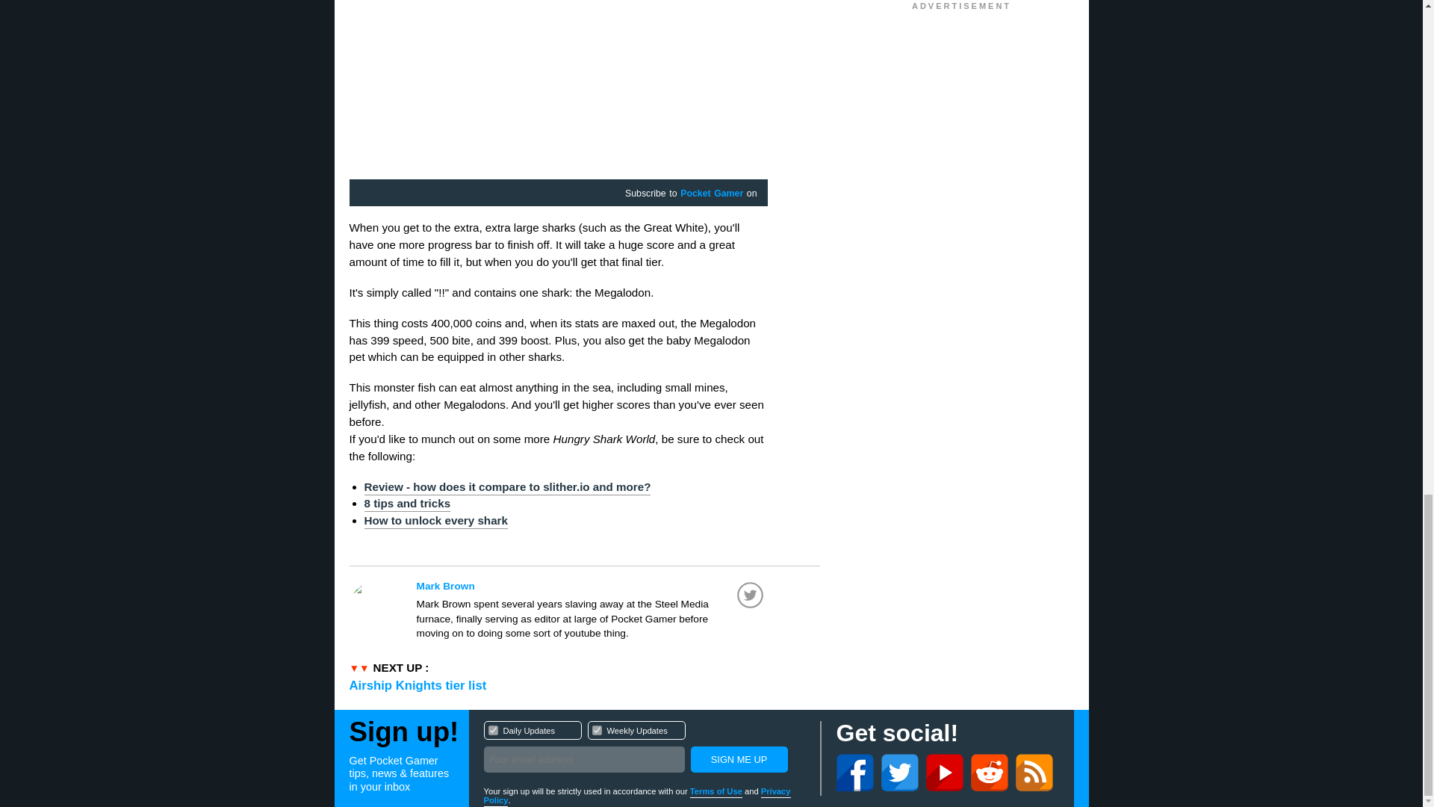 The width and height of the screenshot is (1434, 807). Describe the element at coordinates (507, 487) in the screenshot. I see `How to unlock every shark` at that location.